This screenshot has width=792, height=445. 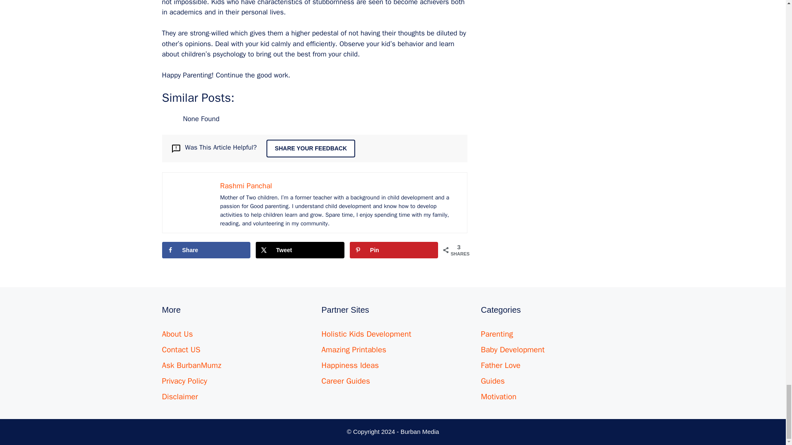 I want to click on Share, so click(x=205, y=250).